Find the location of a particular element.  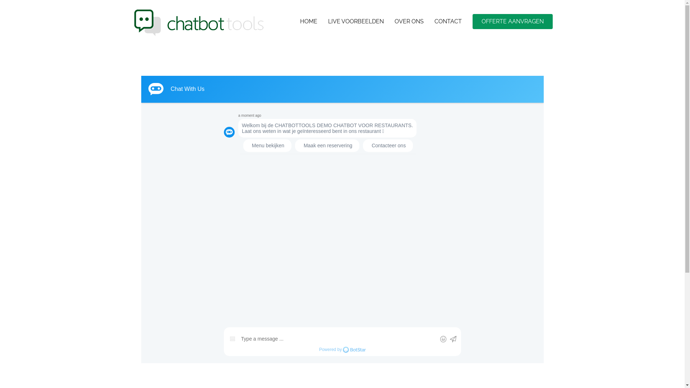

OVER ONS is located at coordinates (409, 22).